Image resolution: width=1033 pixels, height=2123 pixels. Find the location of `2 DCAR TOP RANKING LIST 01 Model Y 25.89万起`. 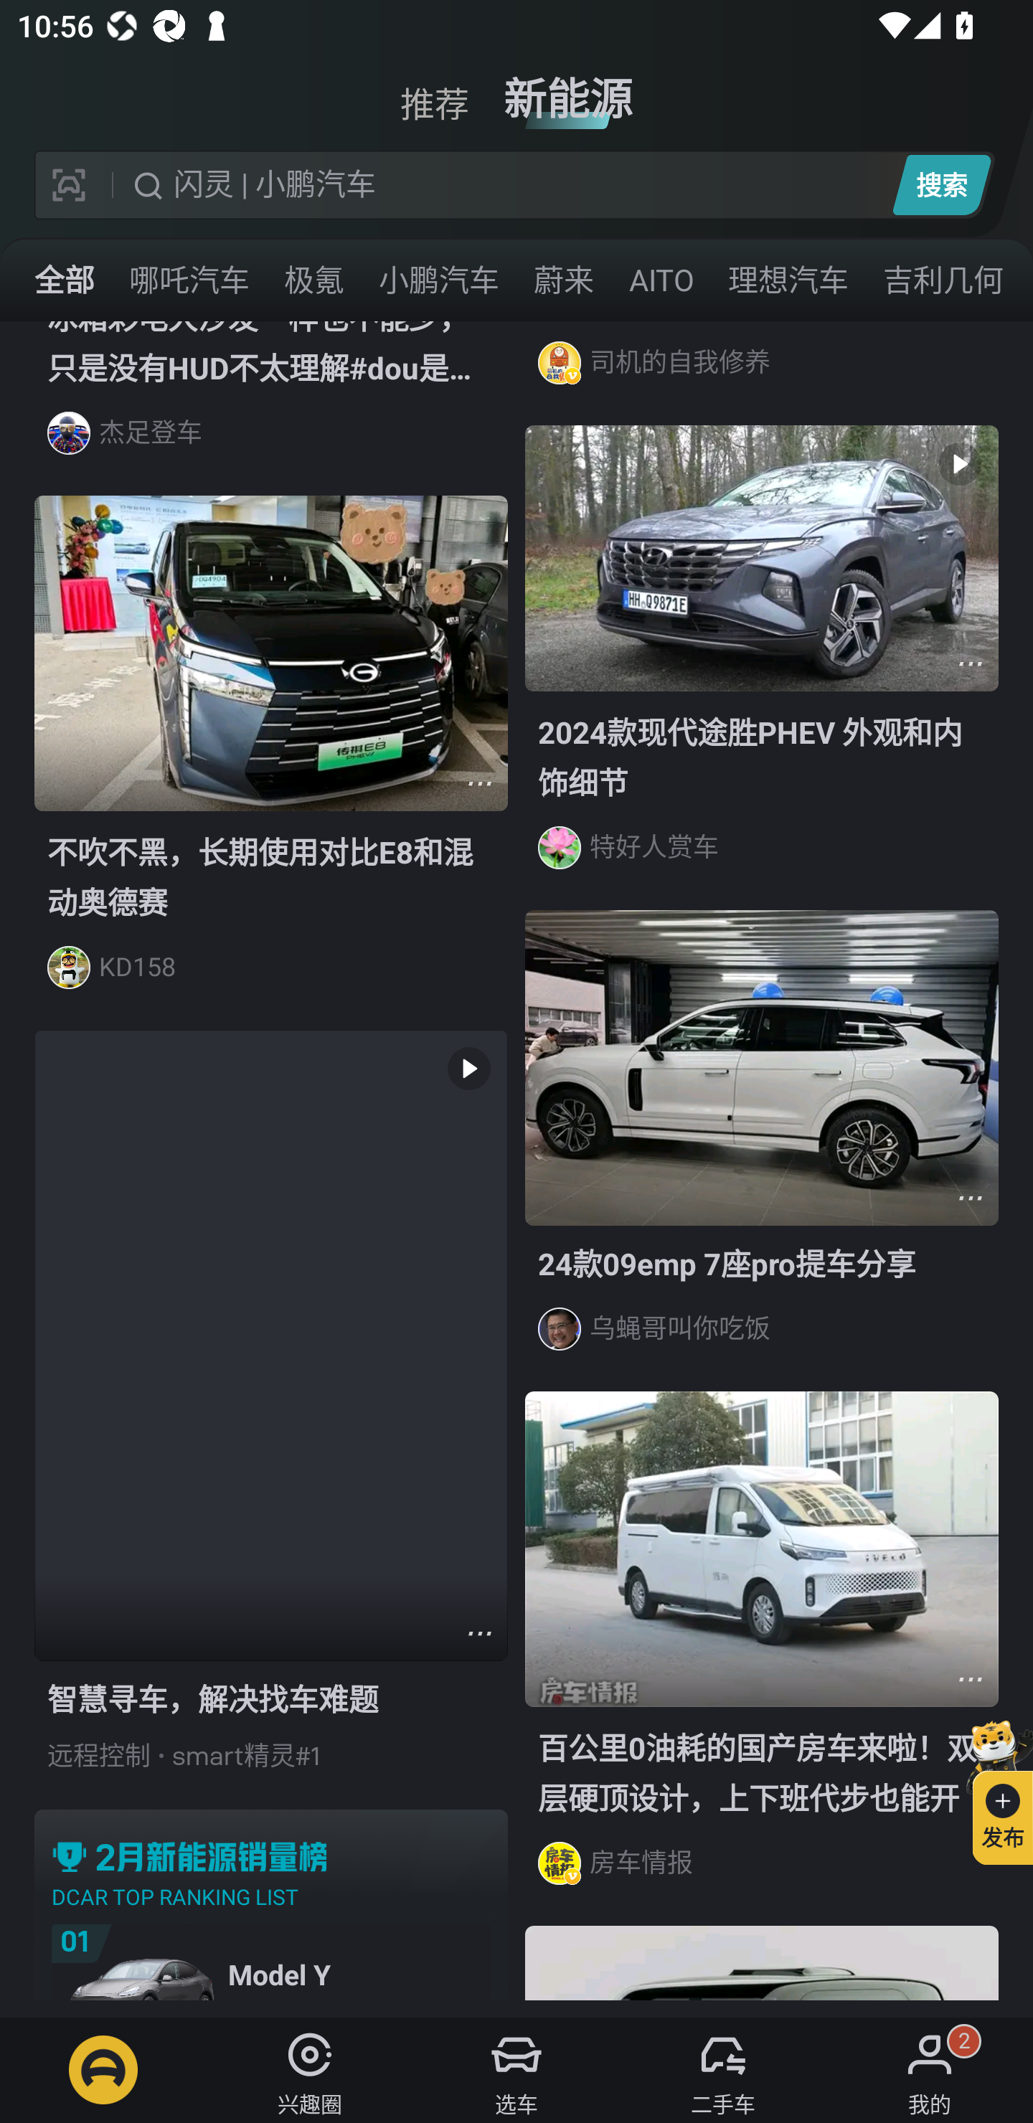

2 DCAR TOP RANKING LIST 01 Model Y 25.89万起 is located at coordinates (271, 1904).